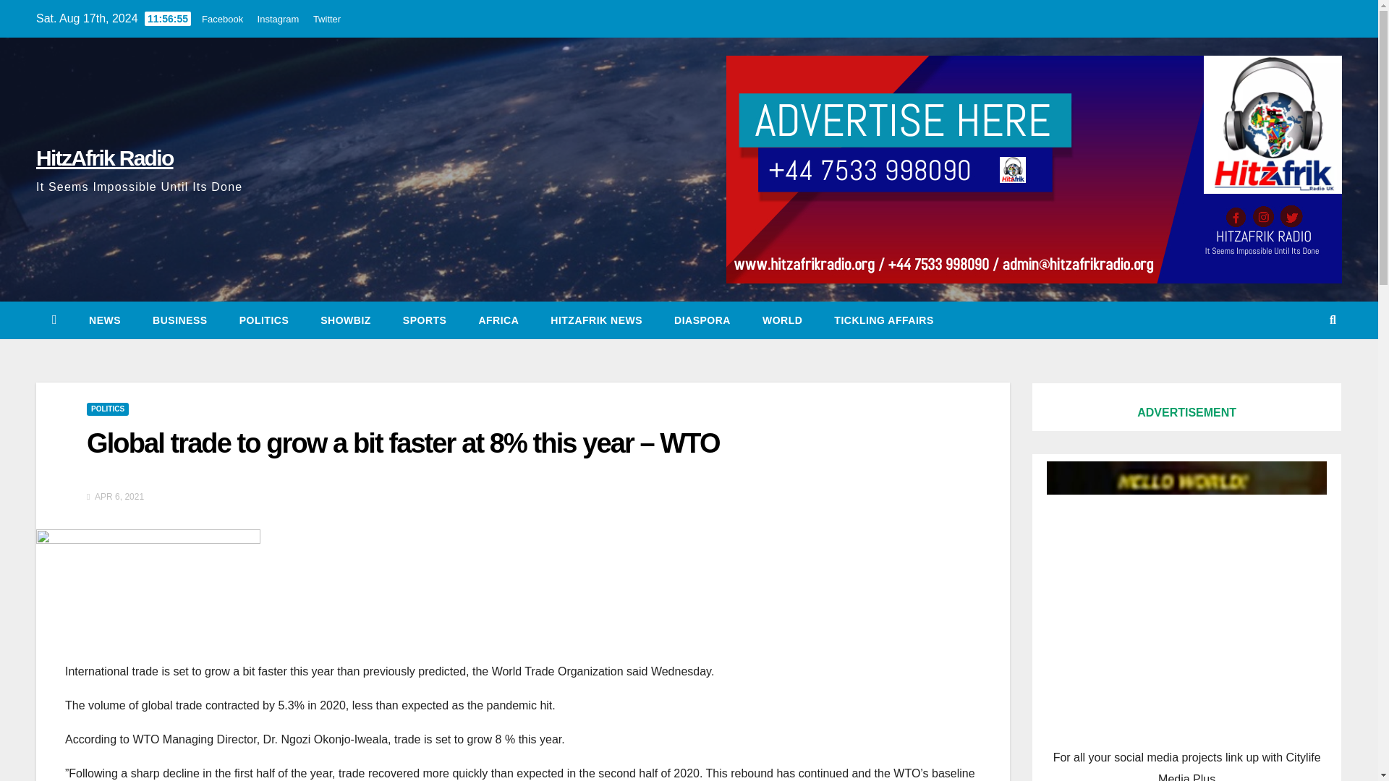 This screenshot has height=781, width=1389. What do you see at coordinates (104, 158) in the screenshot?
I see `HitzAfrik Radio` at bounding box center [104, 158].